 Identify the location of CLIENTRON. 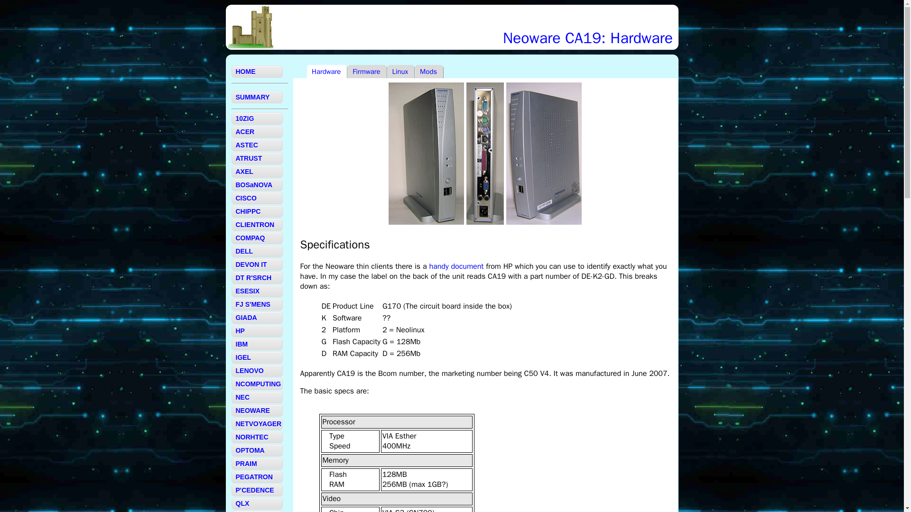
(257, 225).